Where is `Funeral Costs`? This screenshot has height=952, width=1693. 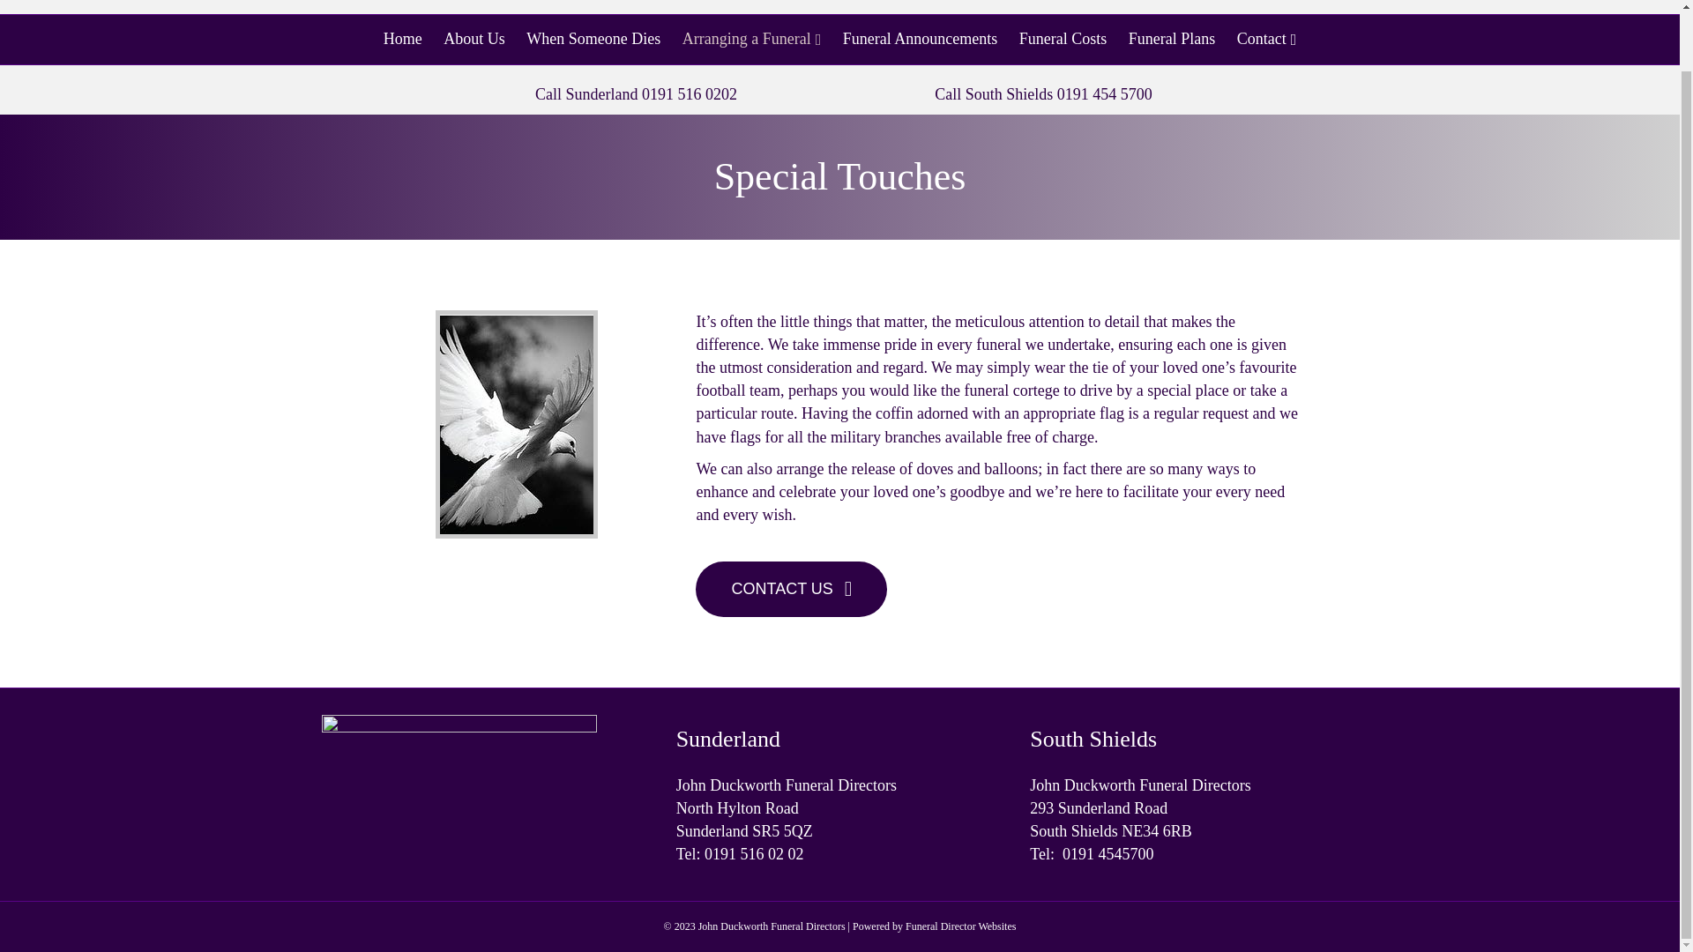 Funeral Costs is located at coordinates (1063, 39).